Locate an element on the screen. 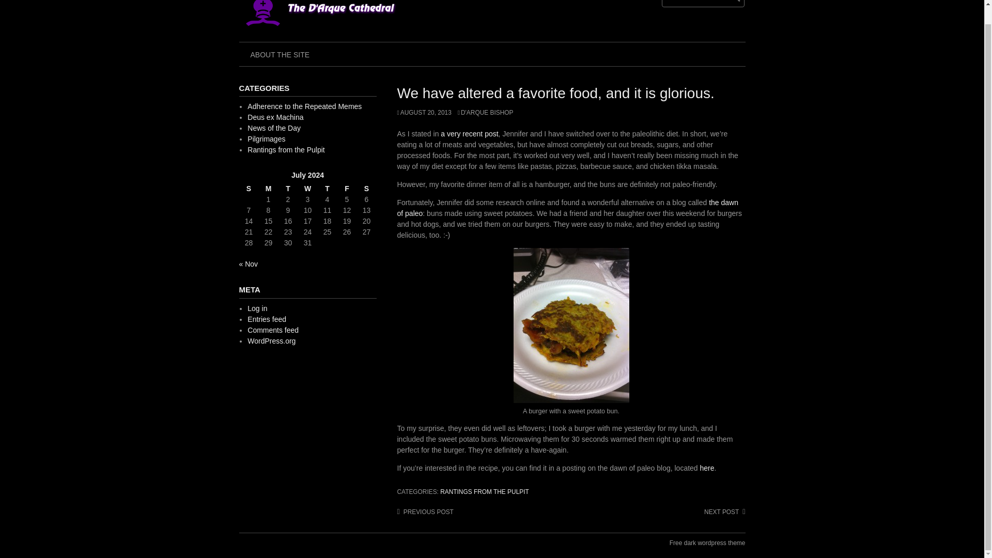 This screenshot has width=992, height=558. Free dark wordpress theme is located at coordinates (708, 542).